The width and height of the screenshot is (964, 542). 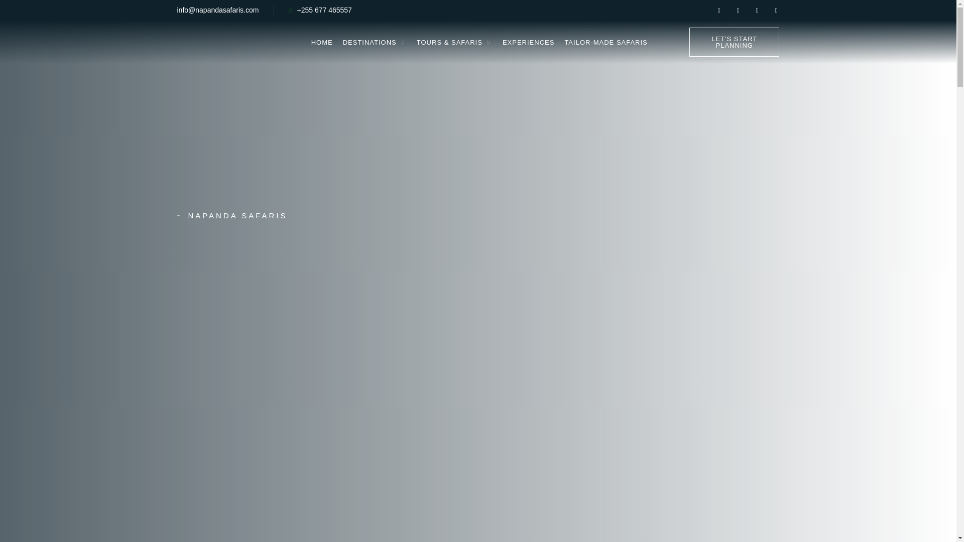 What do you see at coordinates (375, 42) in the screenshot?
I see `DESTINATIONS` at bounding box center [375, 42].